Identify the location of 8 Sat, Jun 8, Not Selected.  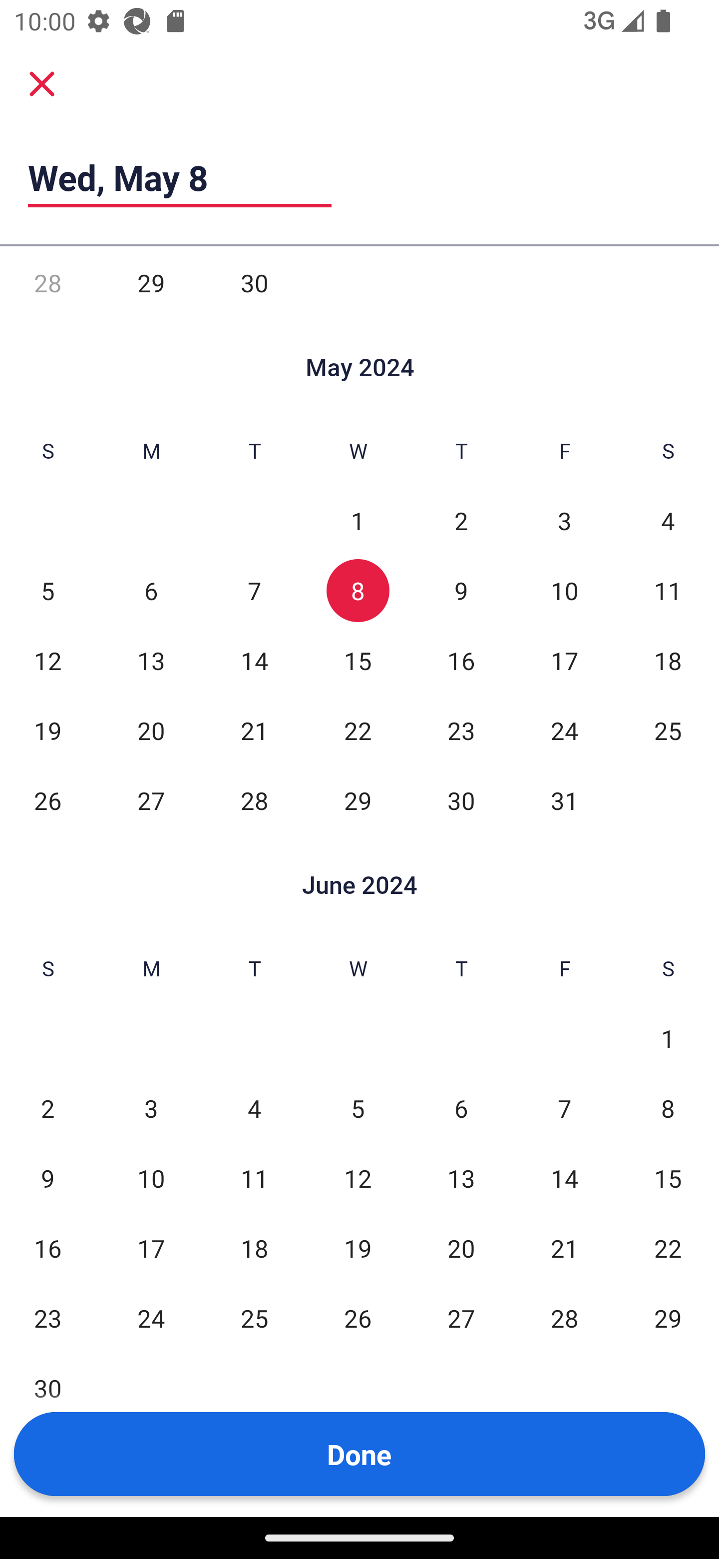
(668, 1107).